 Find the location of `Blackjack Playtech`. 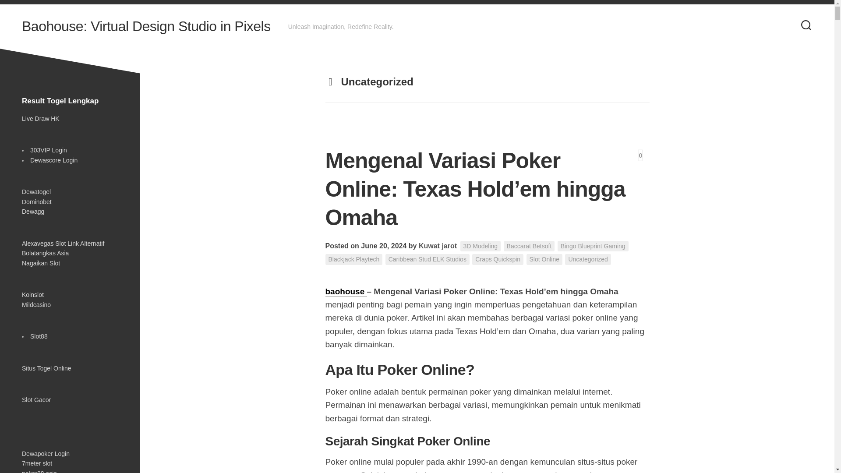

Blackjack Playtech is located at coordinates (353, 259).